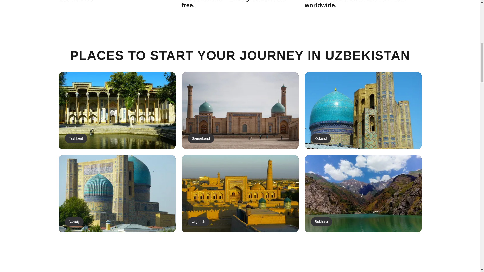 The height and width of the screenshot is (272, 484). What do you see at coordinates (363, 193) in the screenshot?
I see `Bukhara` at bounding box center [363, 193].